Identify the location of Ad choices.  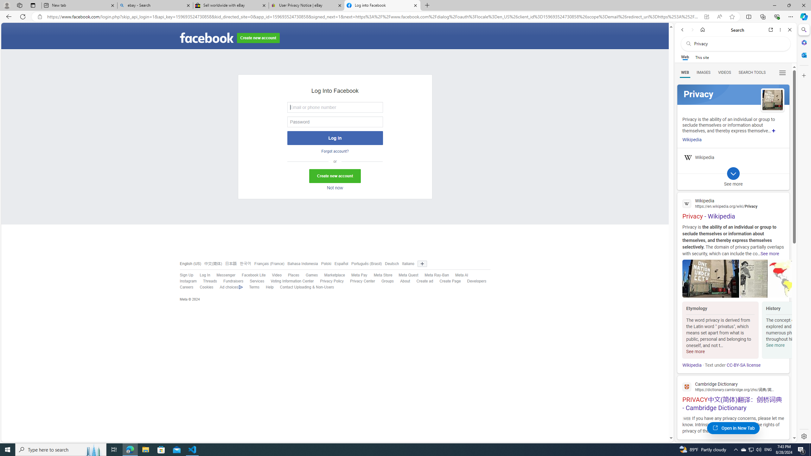
(228, 288).